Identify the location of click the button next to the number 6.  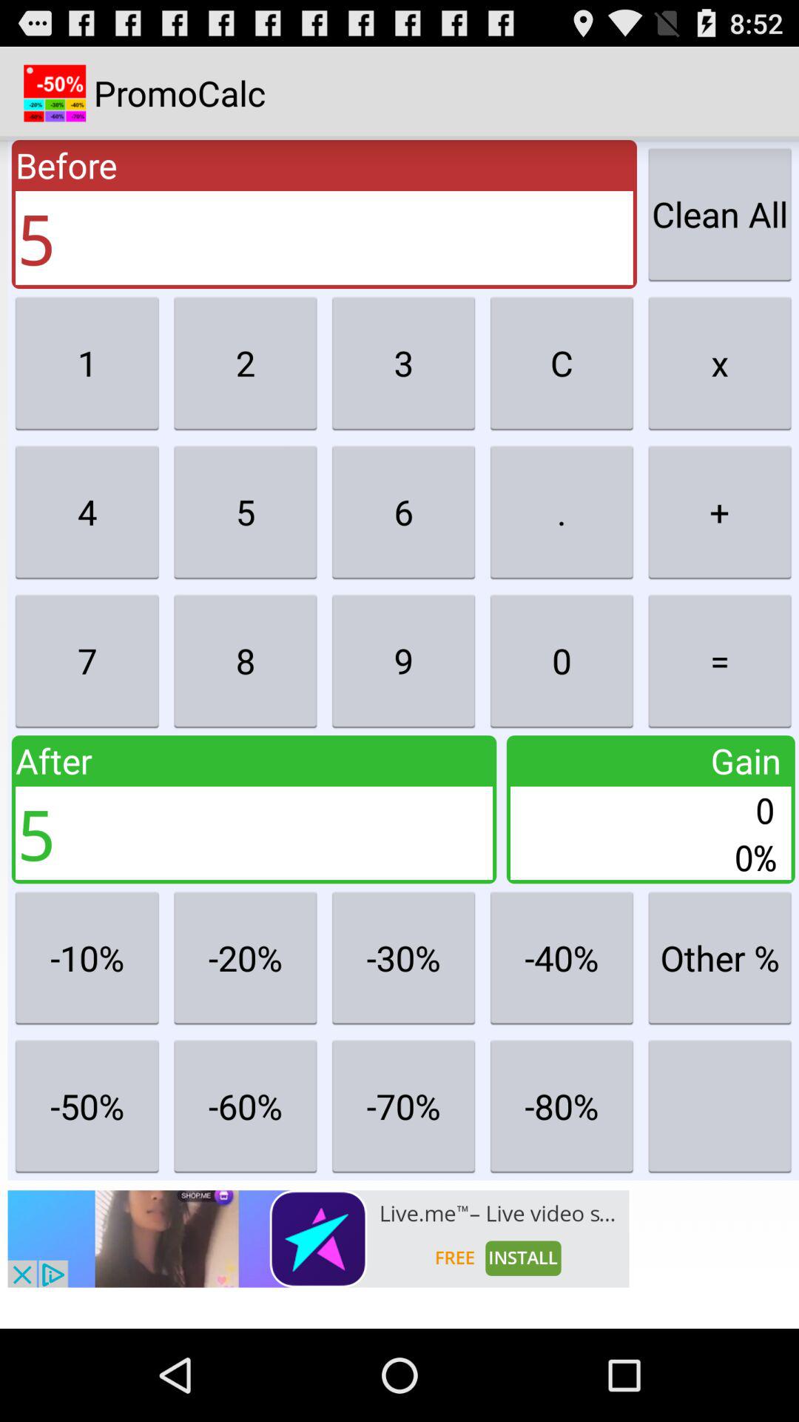
(562, 512).